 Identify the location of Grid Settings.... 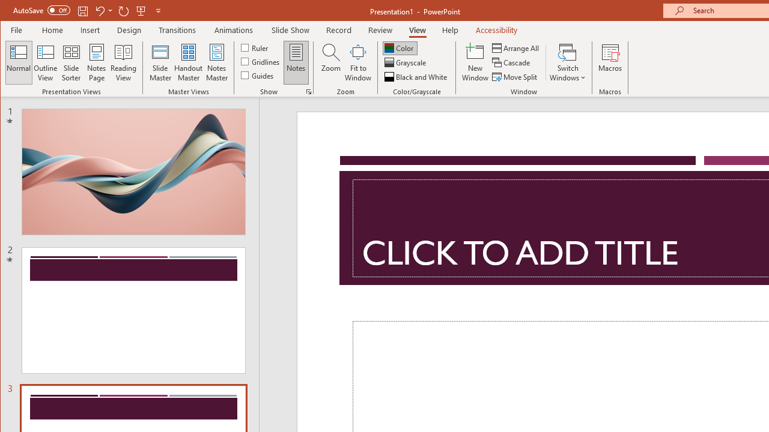
(309, 91).